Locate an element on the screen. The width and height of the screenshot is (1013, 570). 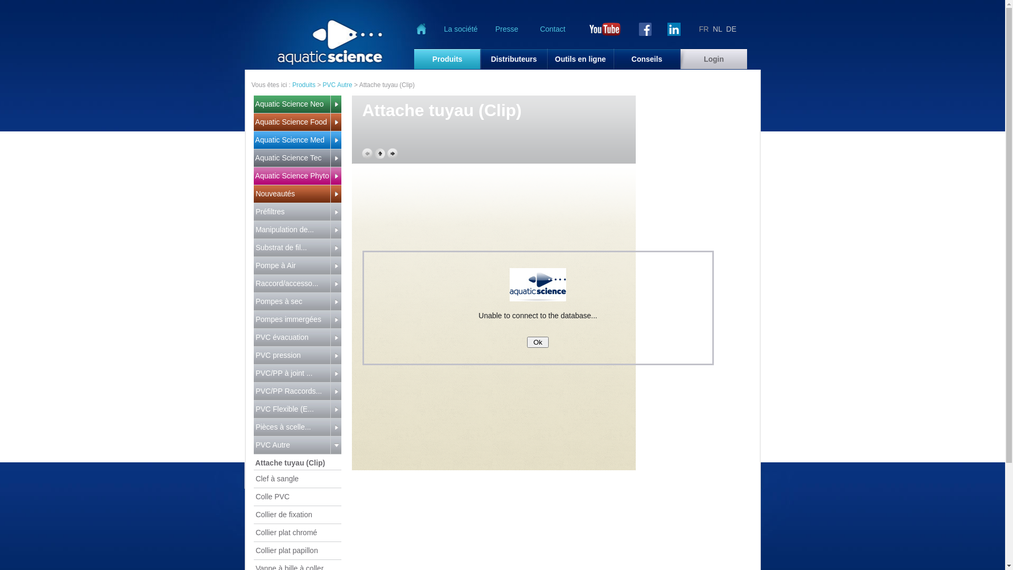
 PVC/PP Raccords... is located at coordinates (291, 392).